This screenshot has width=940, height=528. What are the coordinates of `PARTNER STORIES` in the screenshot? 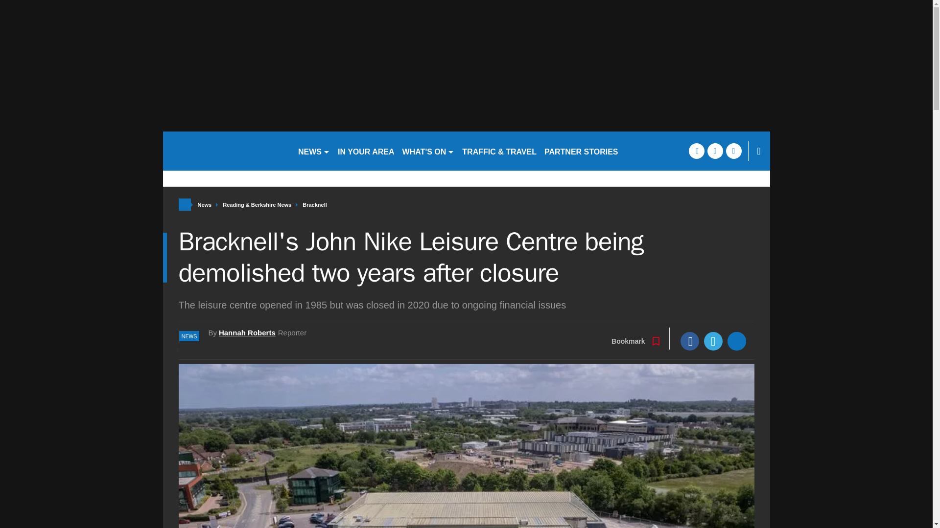 It's located at (582, 151).